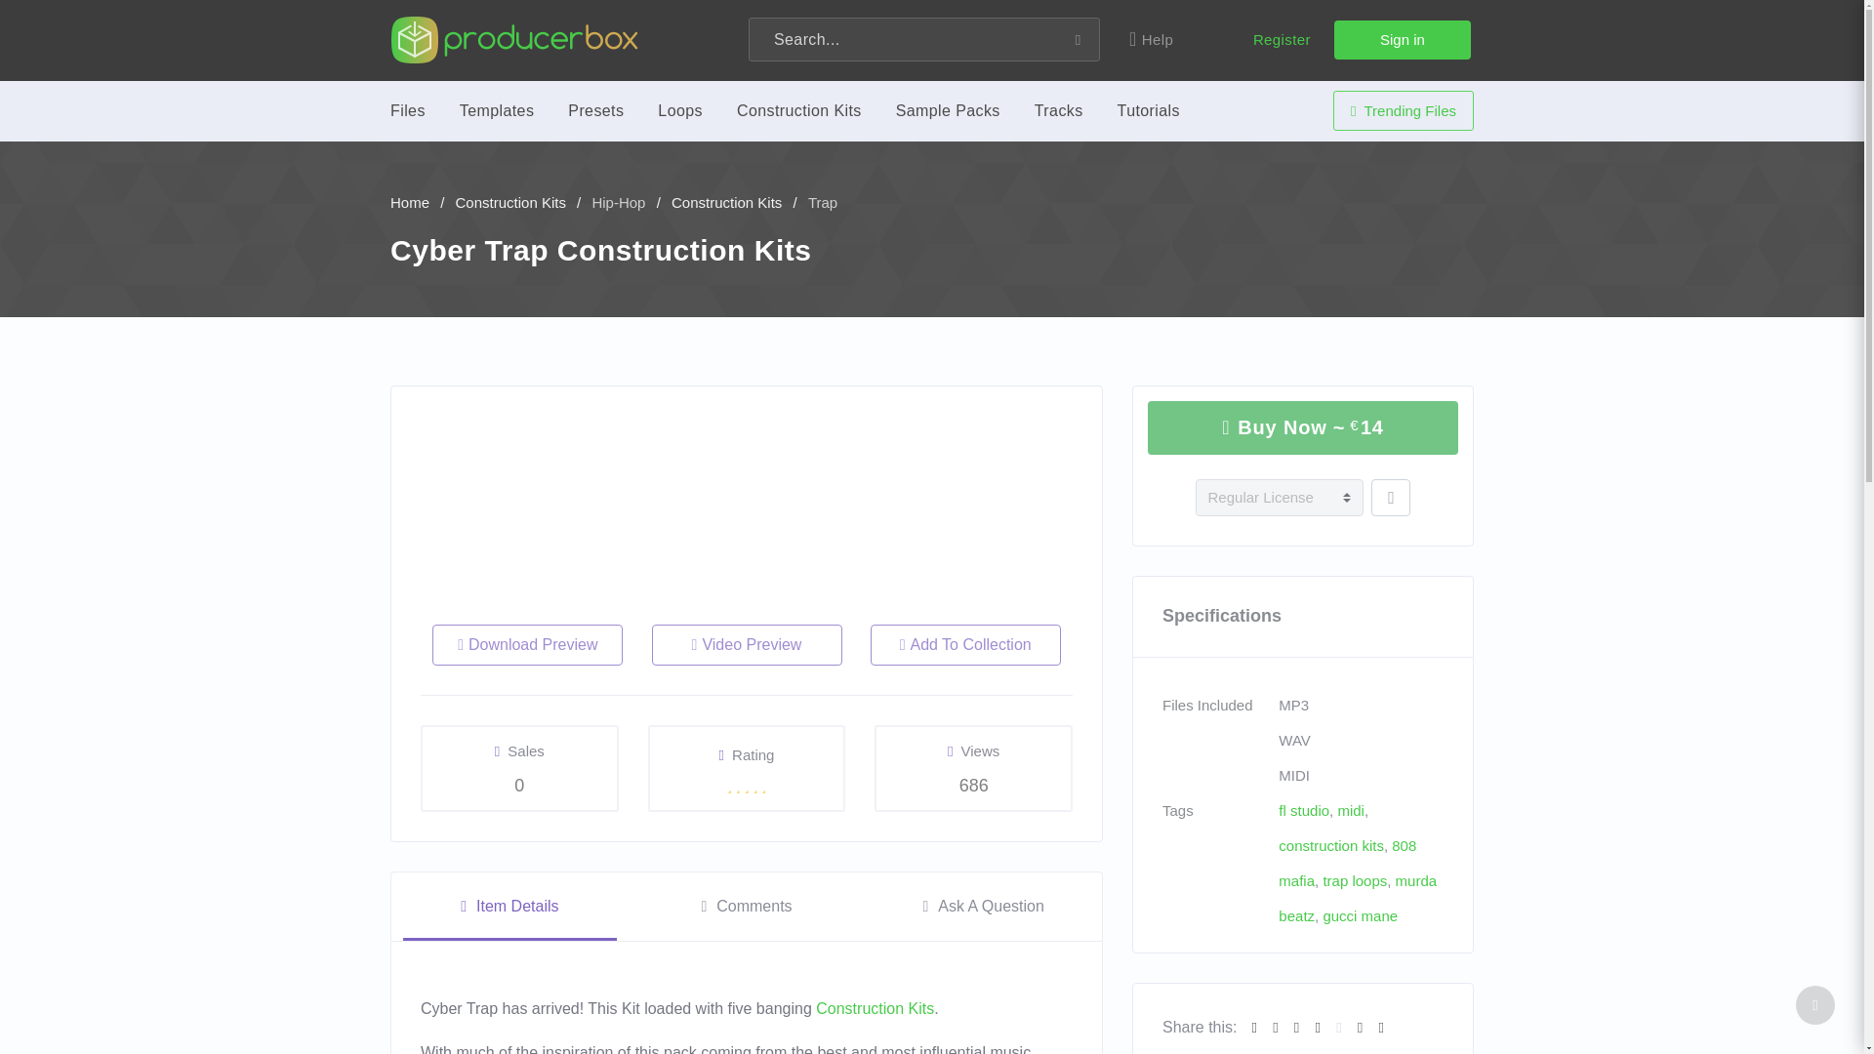 This screenshot has height=1054, width=1874. Describe the element at coordinates (1279, 498) in the screenshot. I see `This item is sold with Regular License only` at that location.